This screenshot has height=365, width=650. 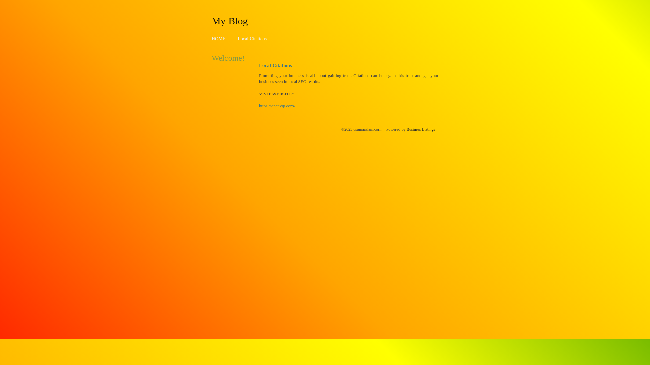 I want to click on My Blog, so click(x=230, y=21).